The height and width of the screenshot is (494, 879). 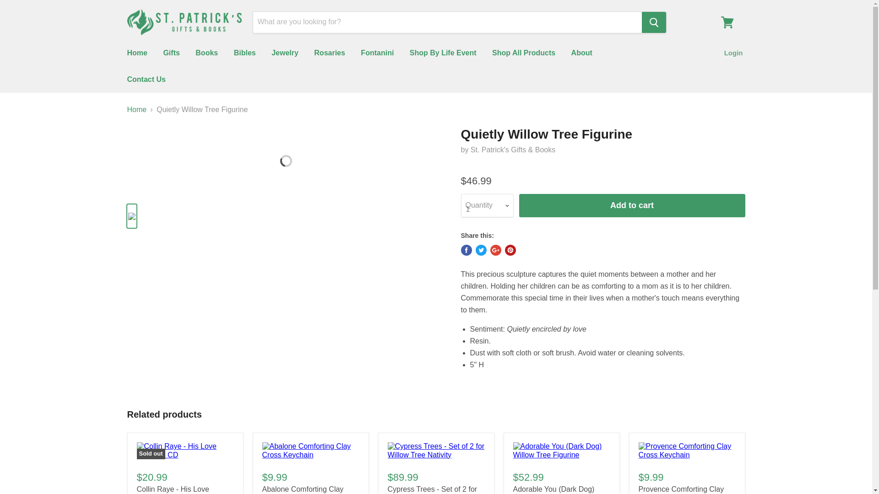 I want to click on Gifts, so click(x=171, y=53).